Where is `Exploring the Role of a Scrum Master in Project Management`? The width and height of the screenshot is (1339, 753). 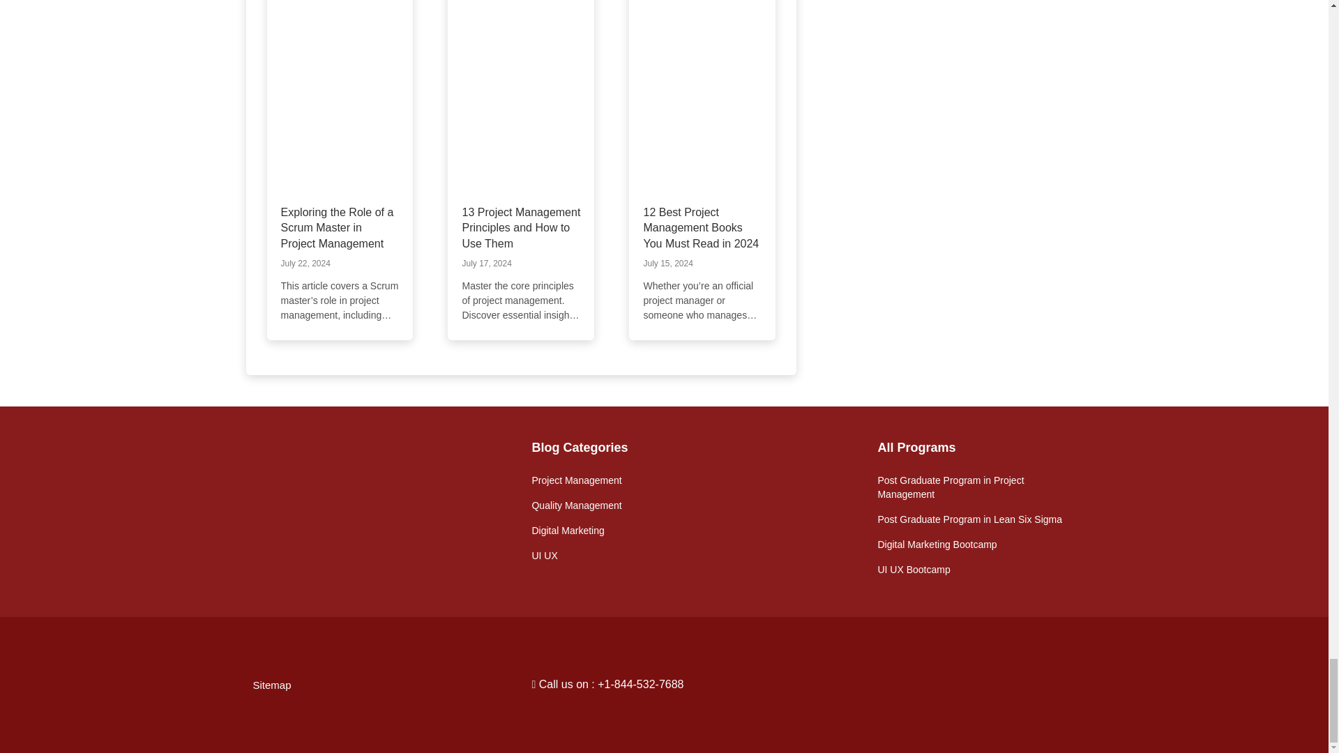 Exploring the Role of a Scrum Master in Project Management is located at coordinates (336, 227).